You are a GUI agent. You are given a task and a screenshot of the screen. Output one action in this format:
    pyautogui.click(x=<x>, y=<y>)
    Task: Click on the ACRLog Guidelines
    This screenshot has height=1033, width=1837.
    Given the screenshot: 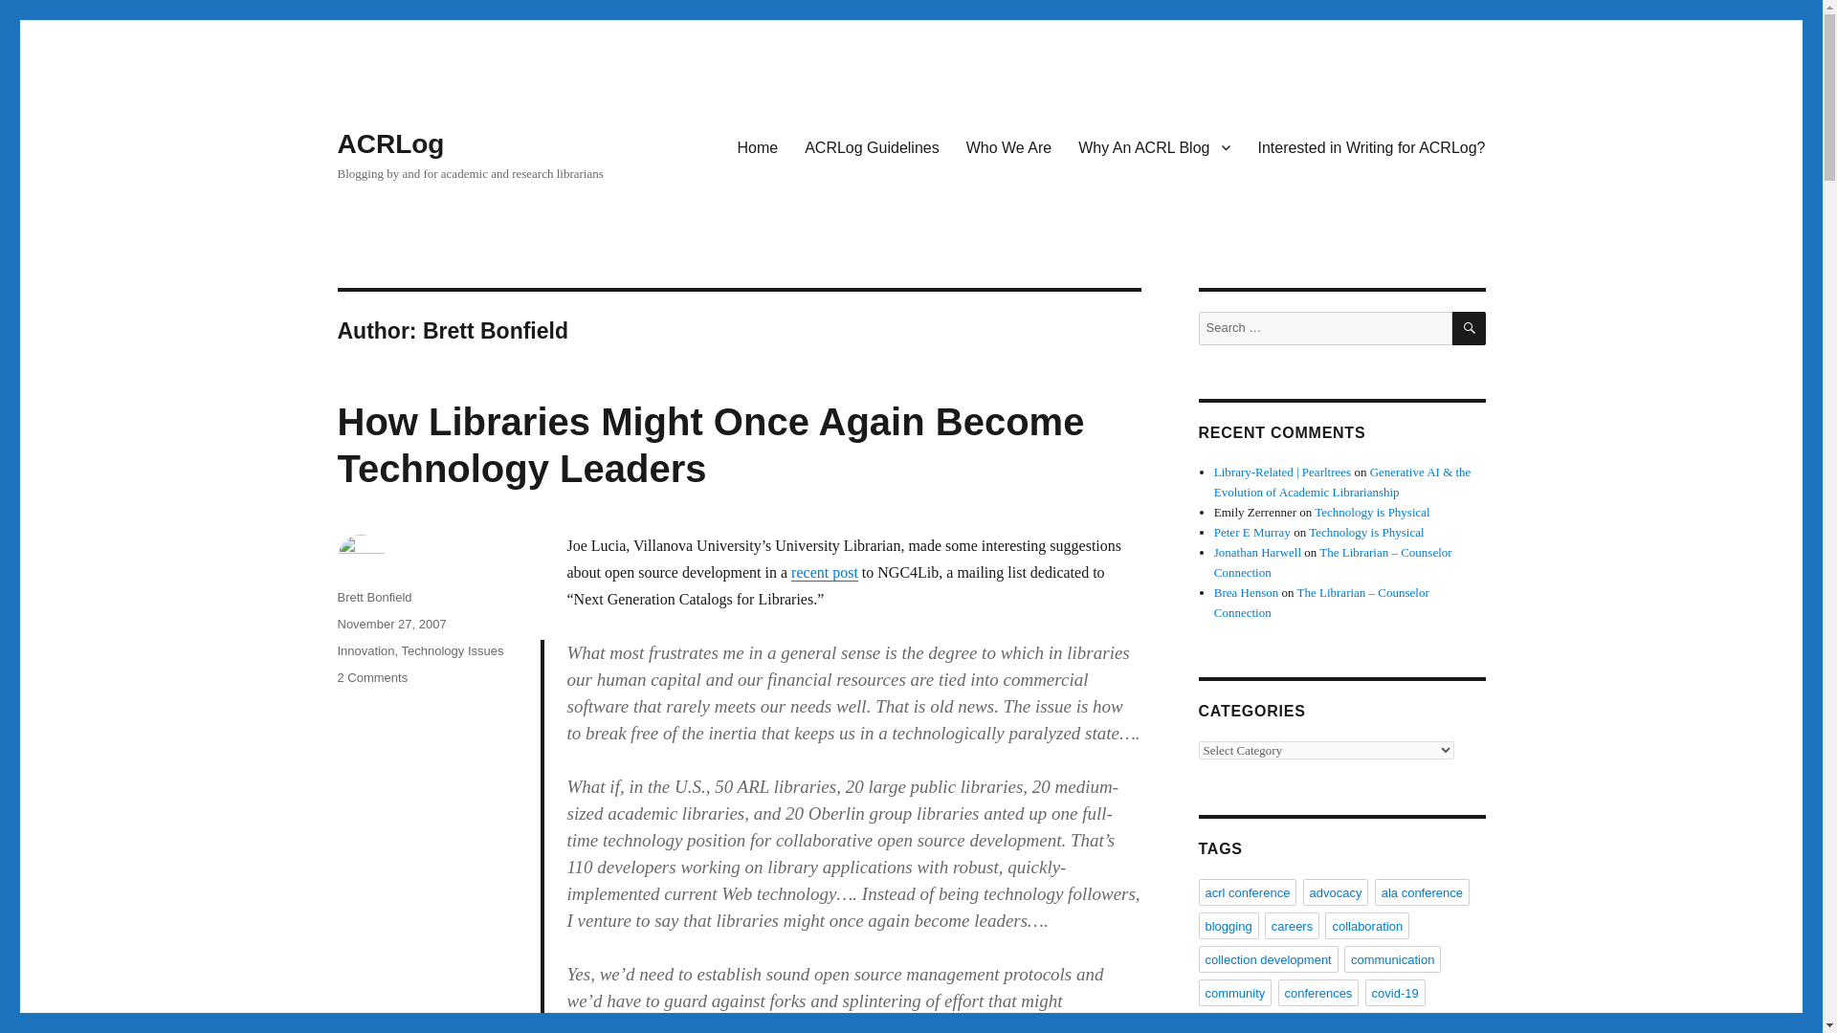 What is the action you would take?
    pyautogui.click(x=873, y=146)
    